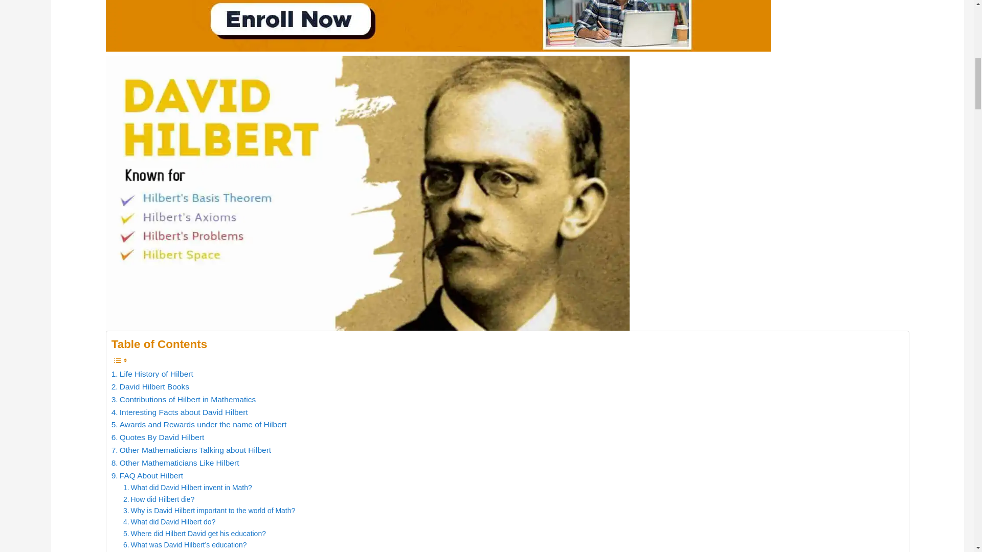 This screenshot has height=552, width=982. Describe the element at coordinates (158, 438) in the screenshot. I see `Quotes By David Hilbert` at that location.